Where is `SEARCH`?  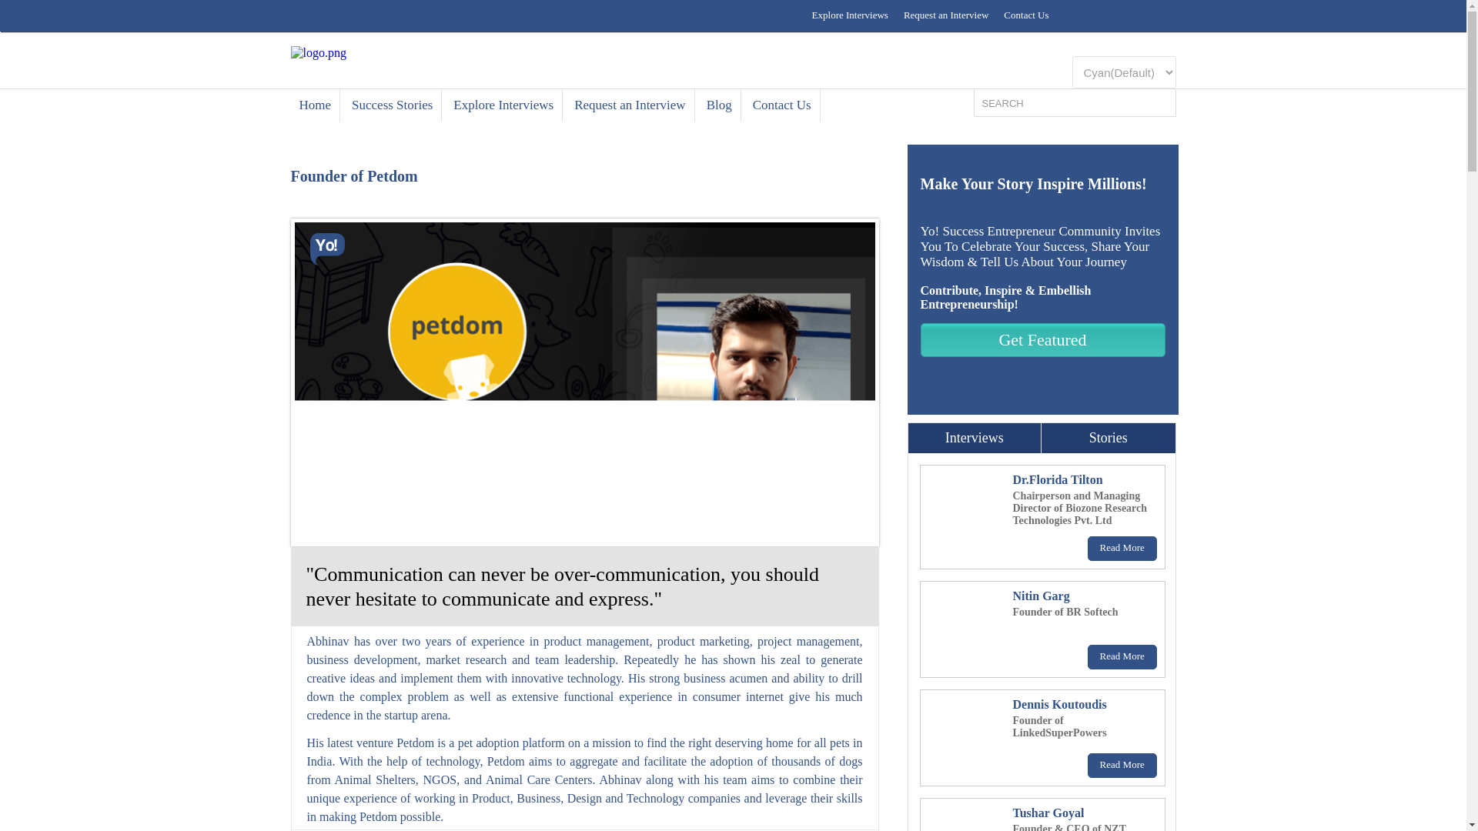 SEARCH is located at coordinates (1065, 103).